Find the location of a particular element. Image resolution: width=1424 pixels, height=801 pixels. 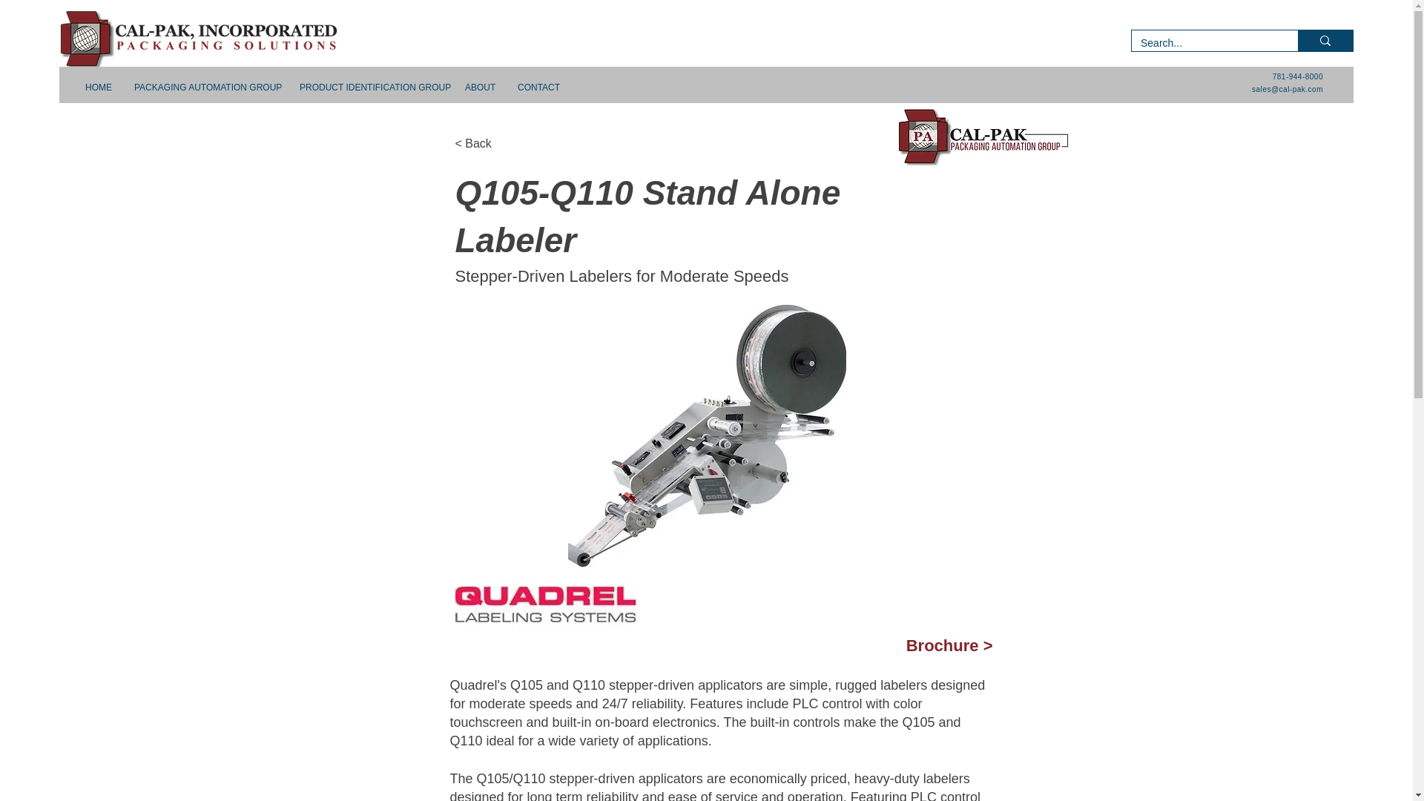

Quadrel.jpg is located at coordinates (546, 602).